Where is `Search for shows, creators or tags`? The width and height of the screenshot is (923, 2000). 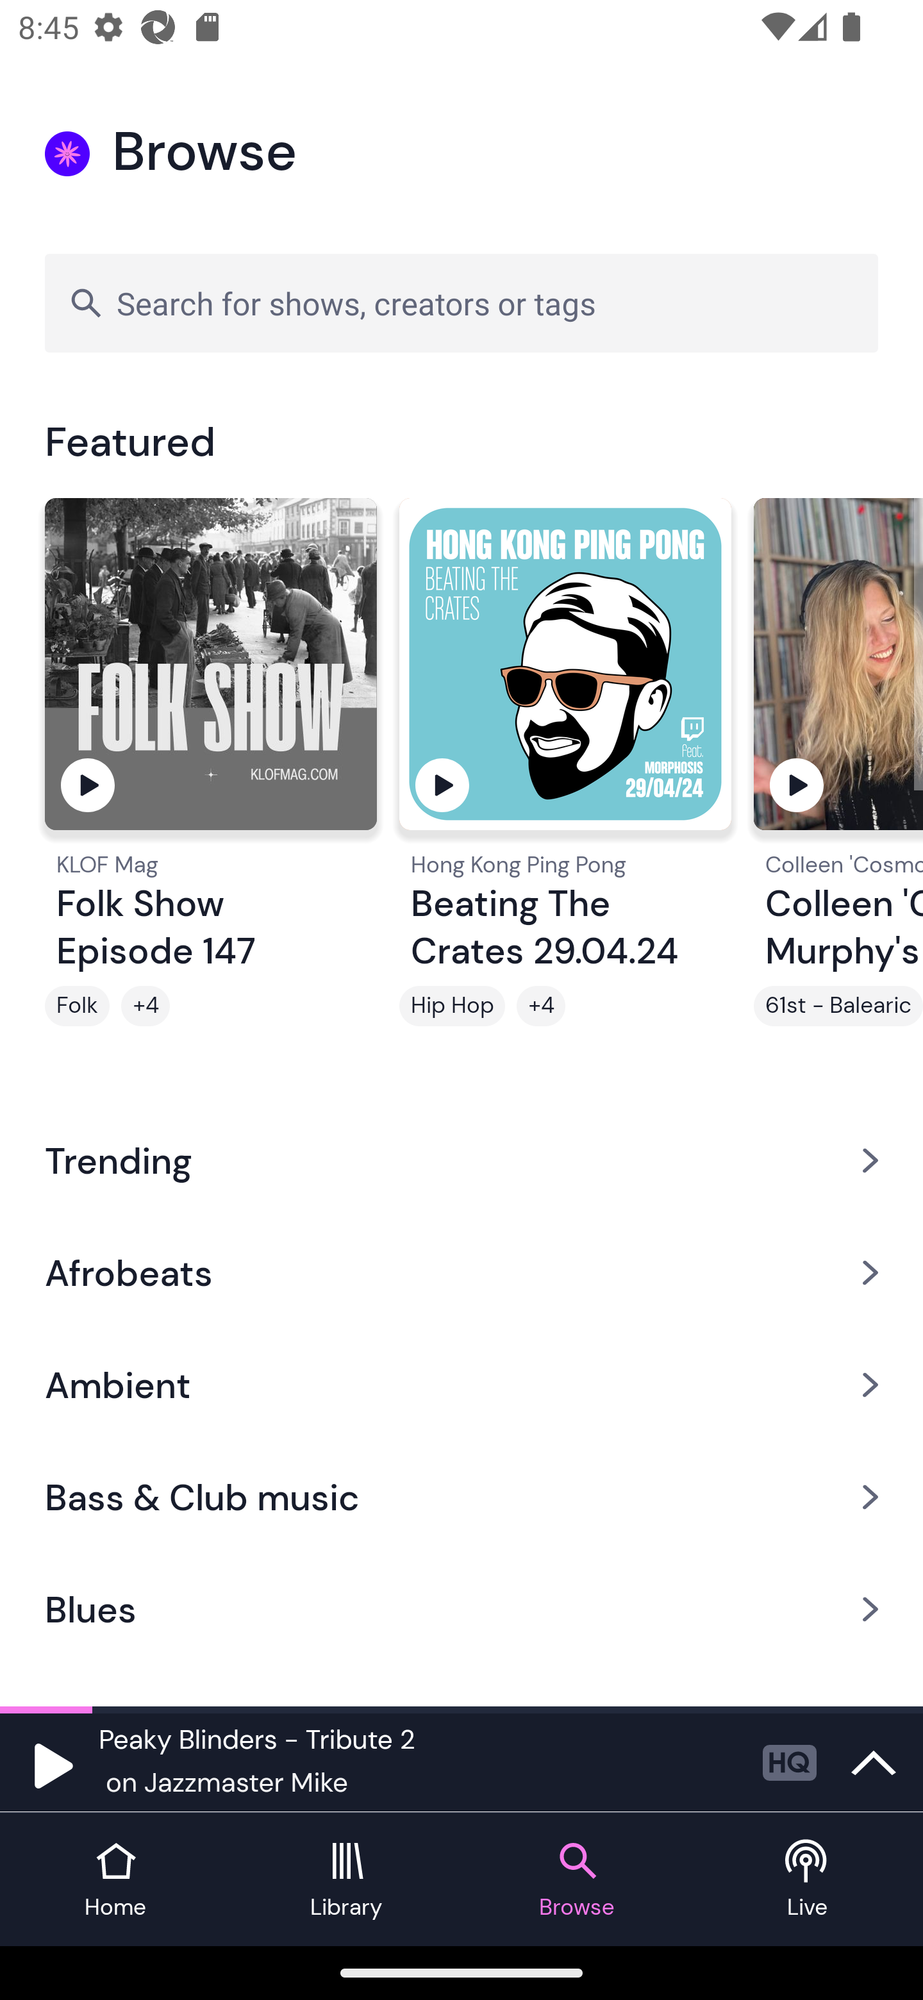
Search for shows, creators or tags is located at coordinates (462, 303).